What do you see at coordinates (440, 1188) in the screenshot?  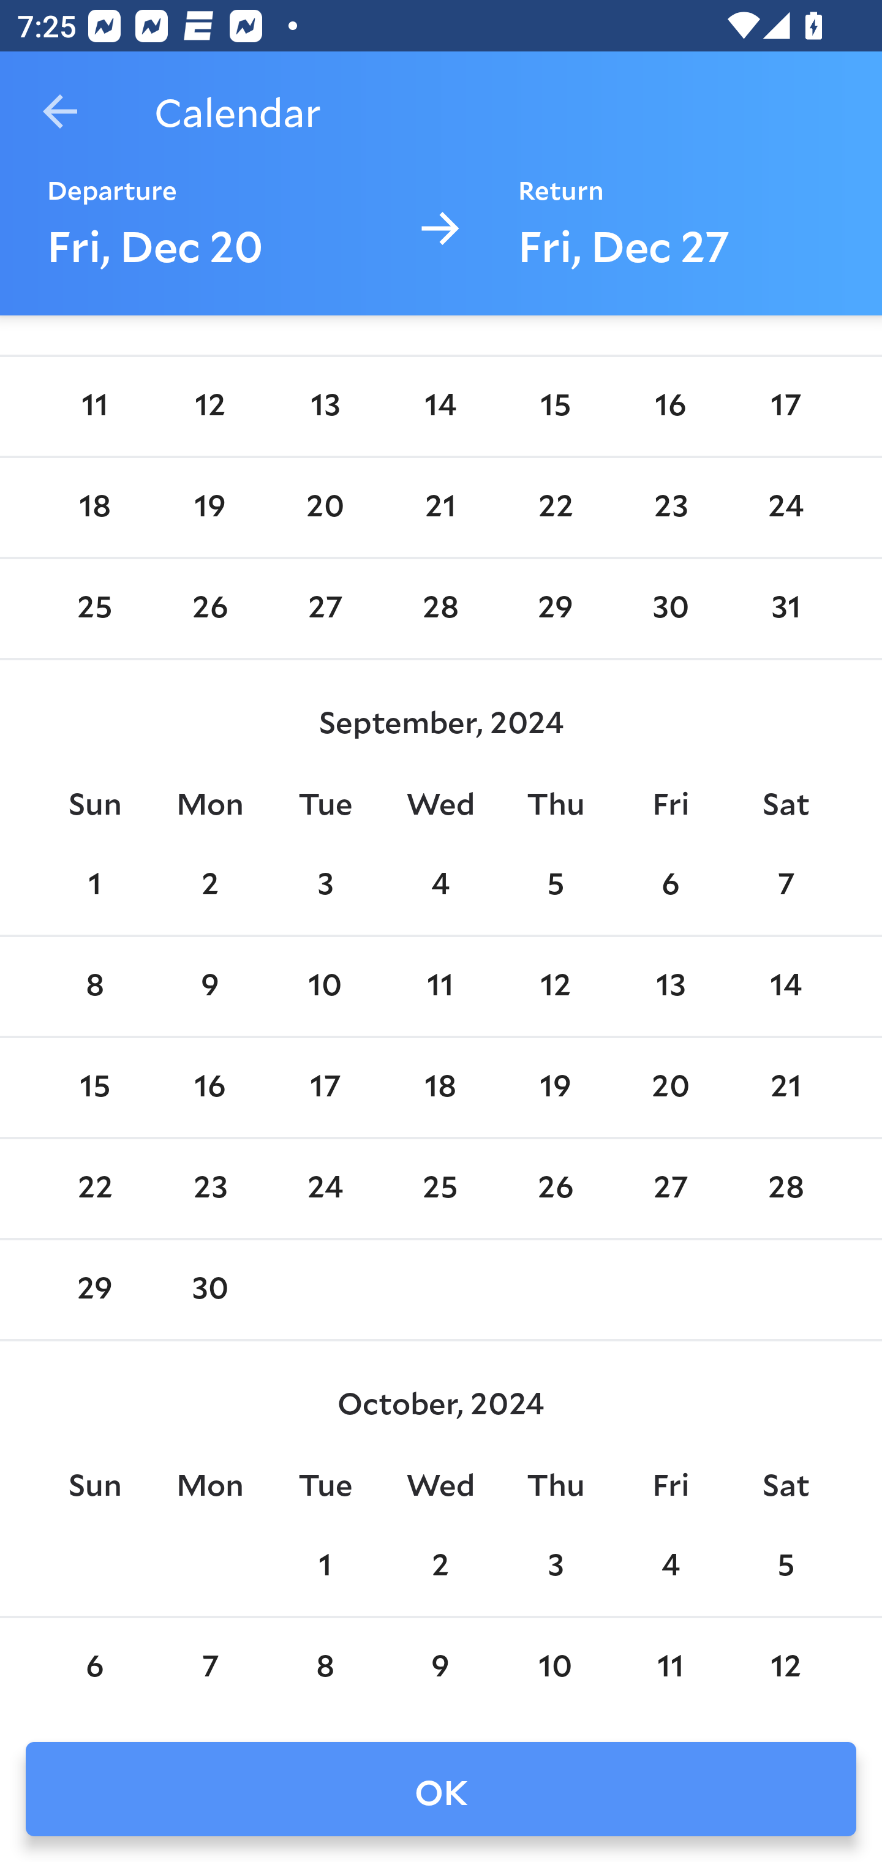 I see `25` at bounding box center [440, 1188].